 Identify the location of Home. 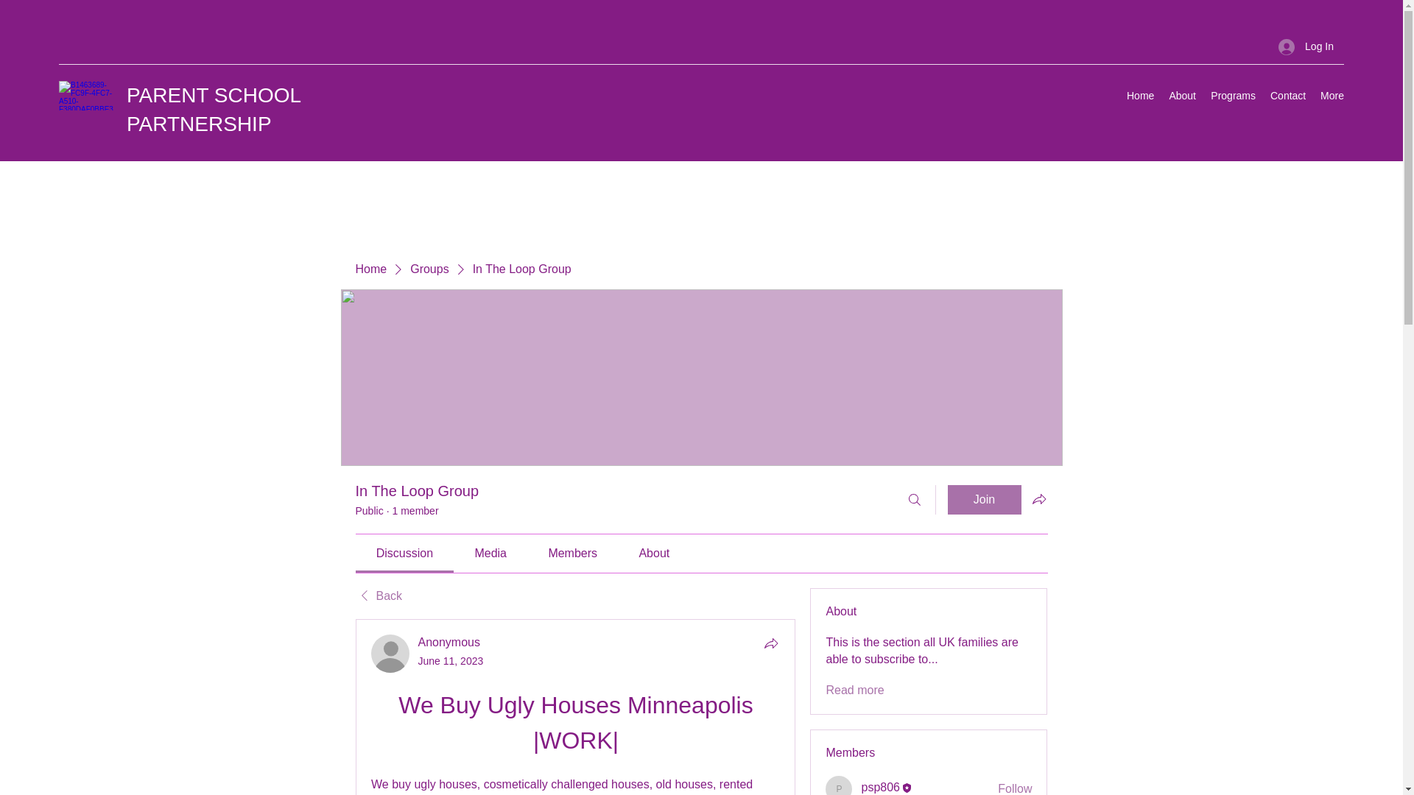
(370, 269).